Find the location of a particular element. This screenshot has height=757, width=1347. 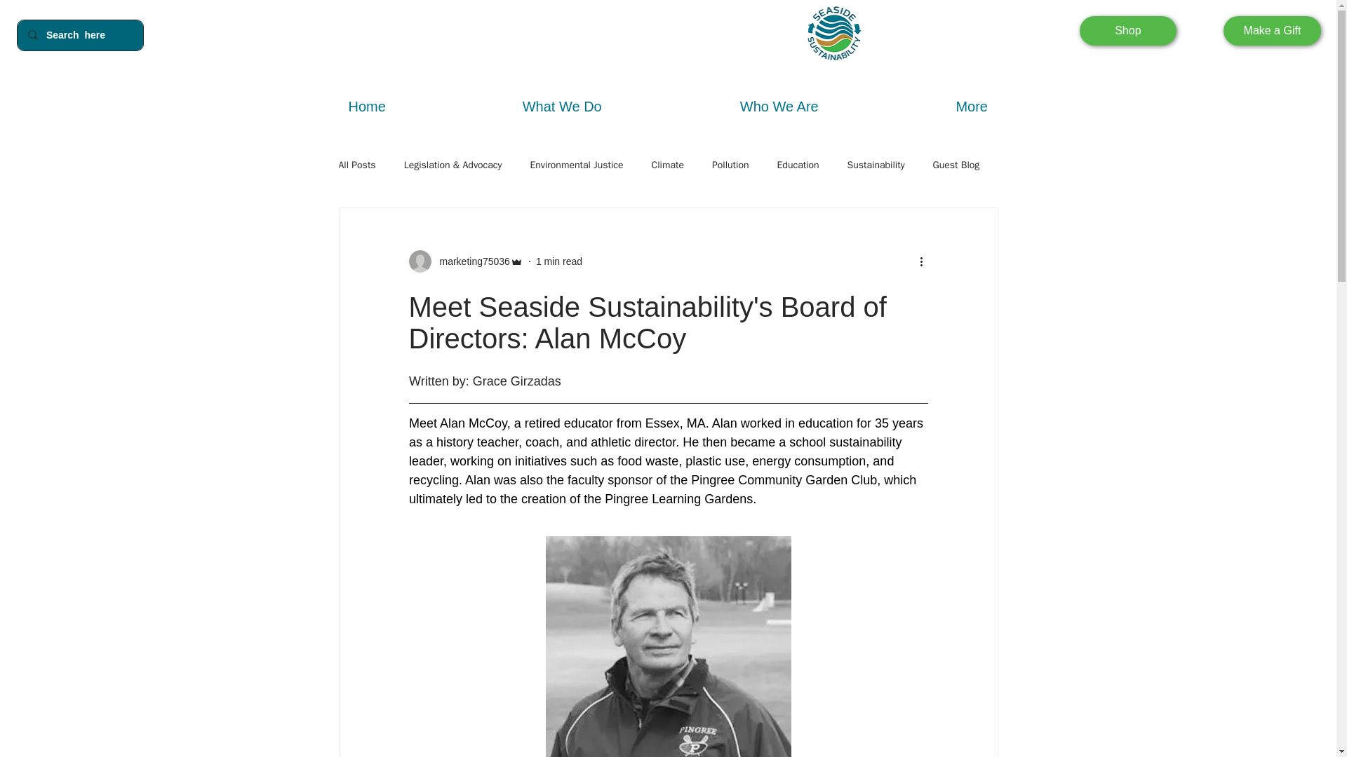

Sustainability is located at coordinates (876, 165).